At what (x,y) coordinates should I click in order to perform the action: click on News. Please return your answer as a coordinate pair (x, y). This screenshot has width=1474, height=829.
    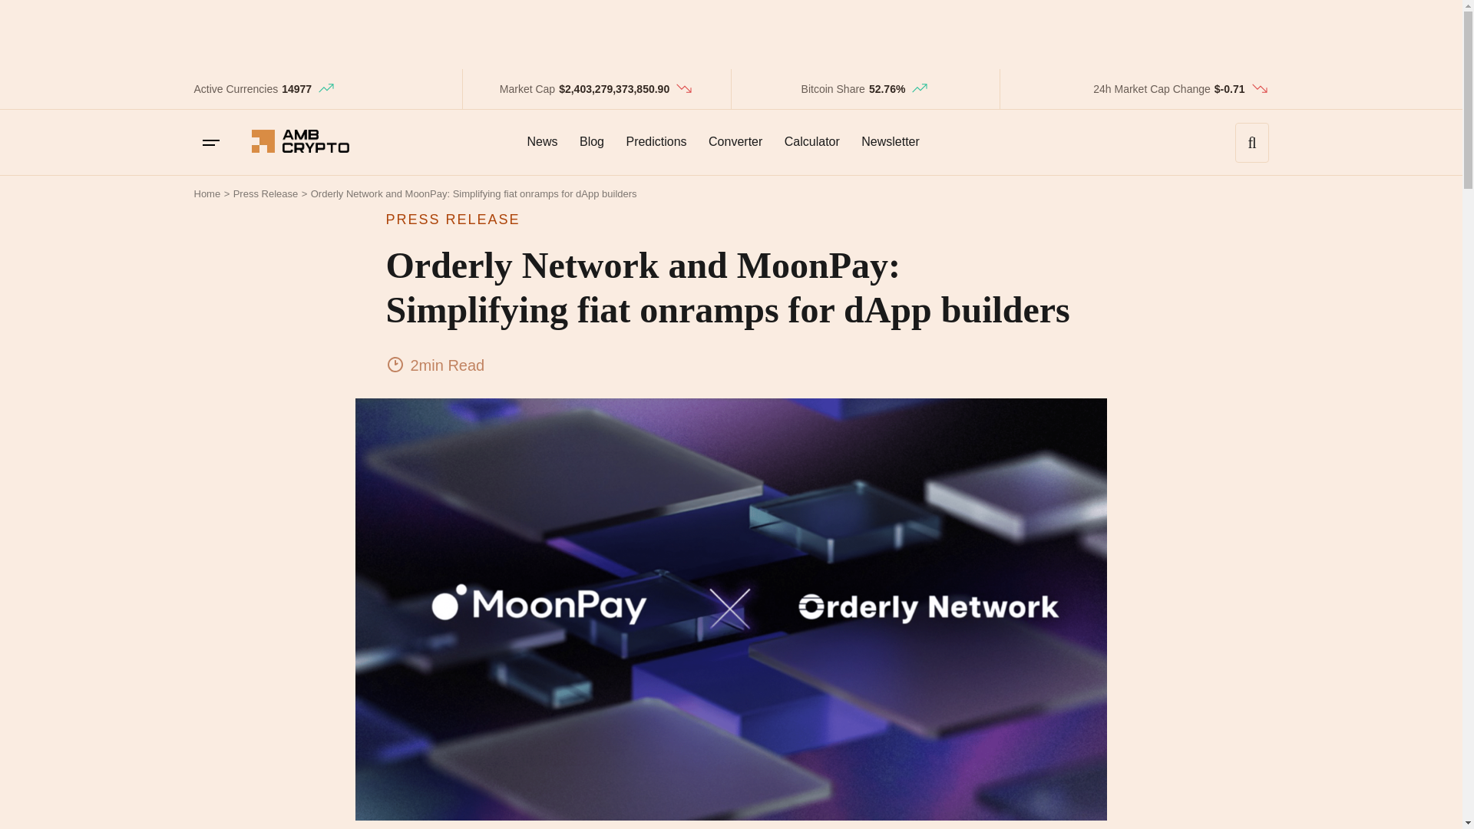
    Looking at the image, I should click on (541, 141).